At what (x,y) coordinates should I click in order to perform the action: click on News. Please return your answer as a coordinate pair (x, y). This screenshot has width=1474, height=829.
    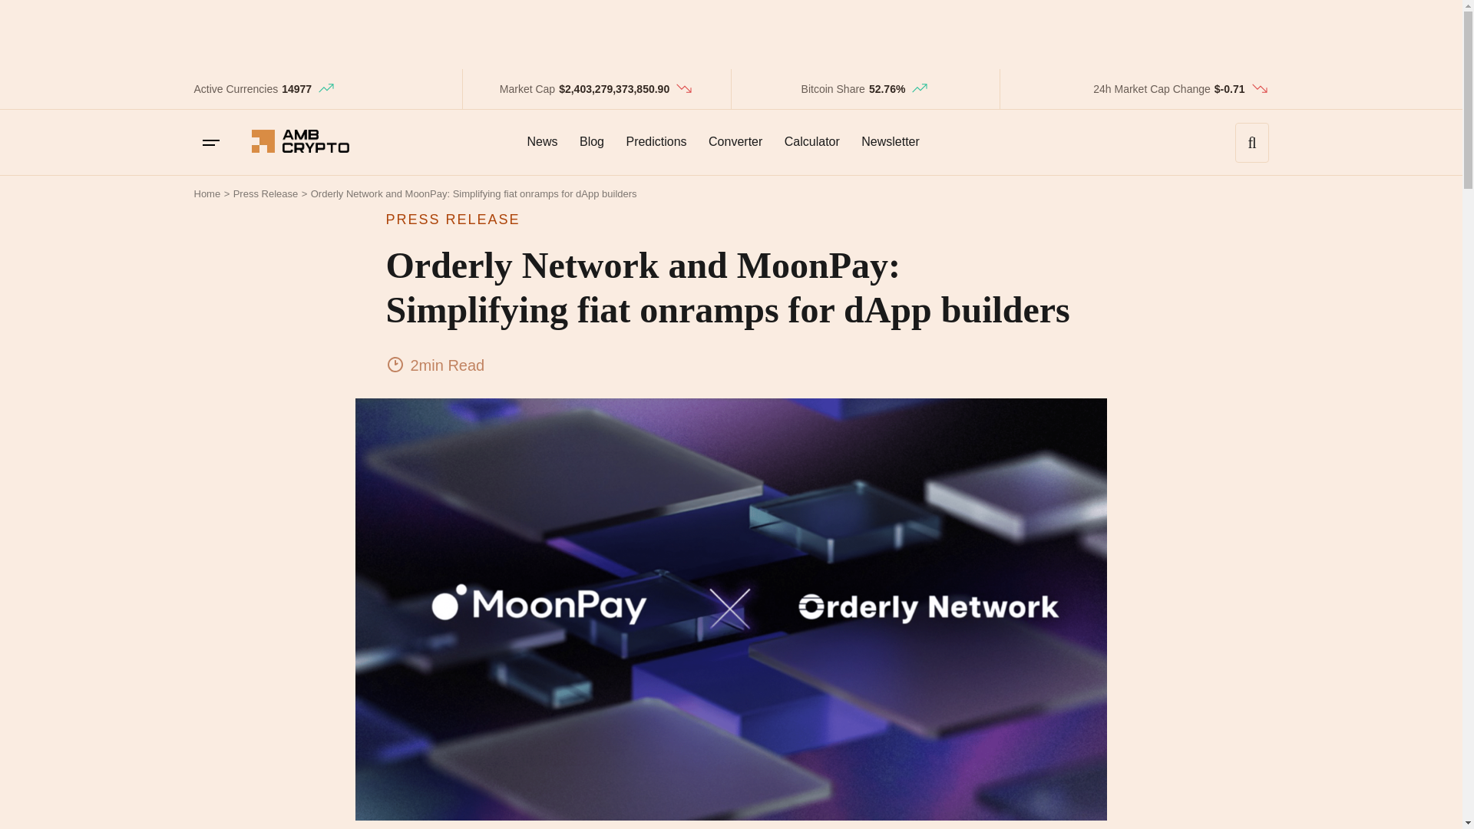
    Looking at the image, I should click on (541, 141).